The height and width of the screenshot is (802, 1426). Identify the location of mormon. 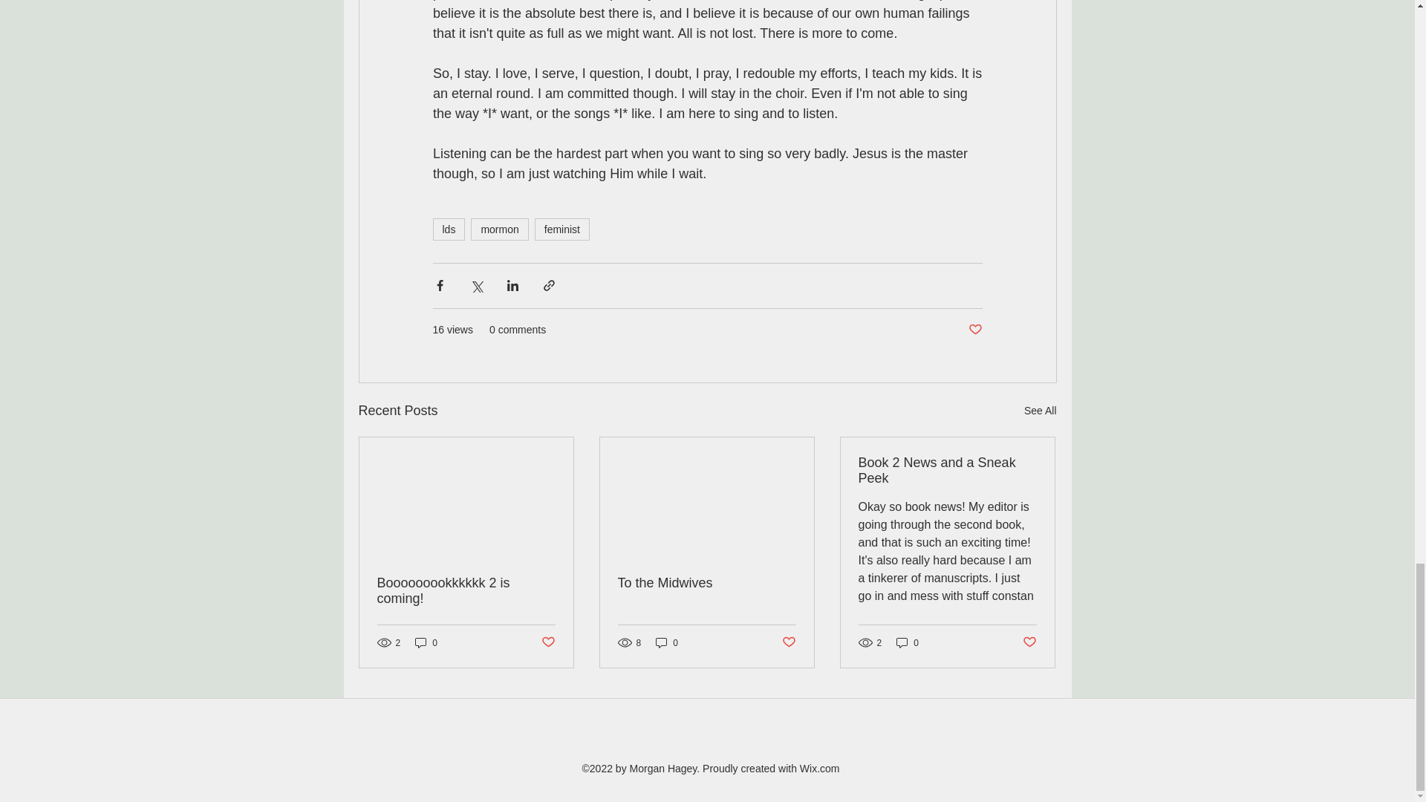
(499, 229).